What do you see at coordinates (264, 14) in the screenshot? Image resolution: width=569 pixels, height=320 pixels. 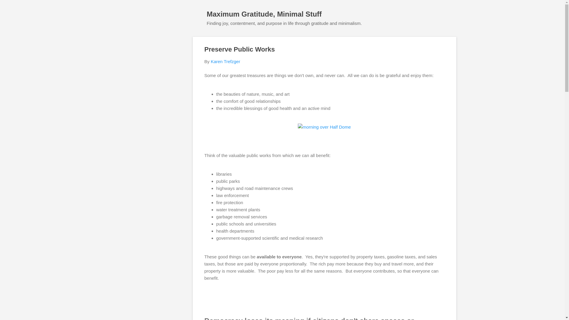 I see `Maximum Gratitude, Minimal Stuff` at bounding box center [264, 14].